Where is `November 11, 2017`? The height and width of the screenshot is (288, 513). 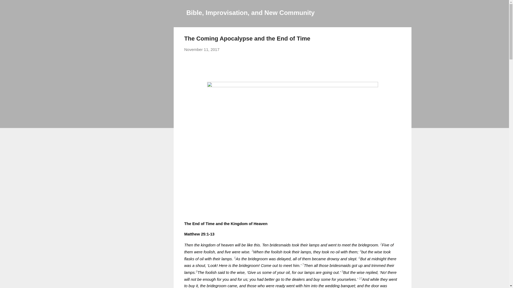 November 11, 2017 is located at coordinates (202, 50).